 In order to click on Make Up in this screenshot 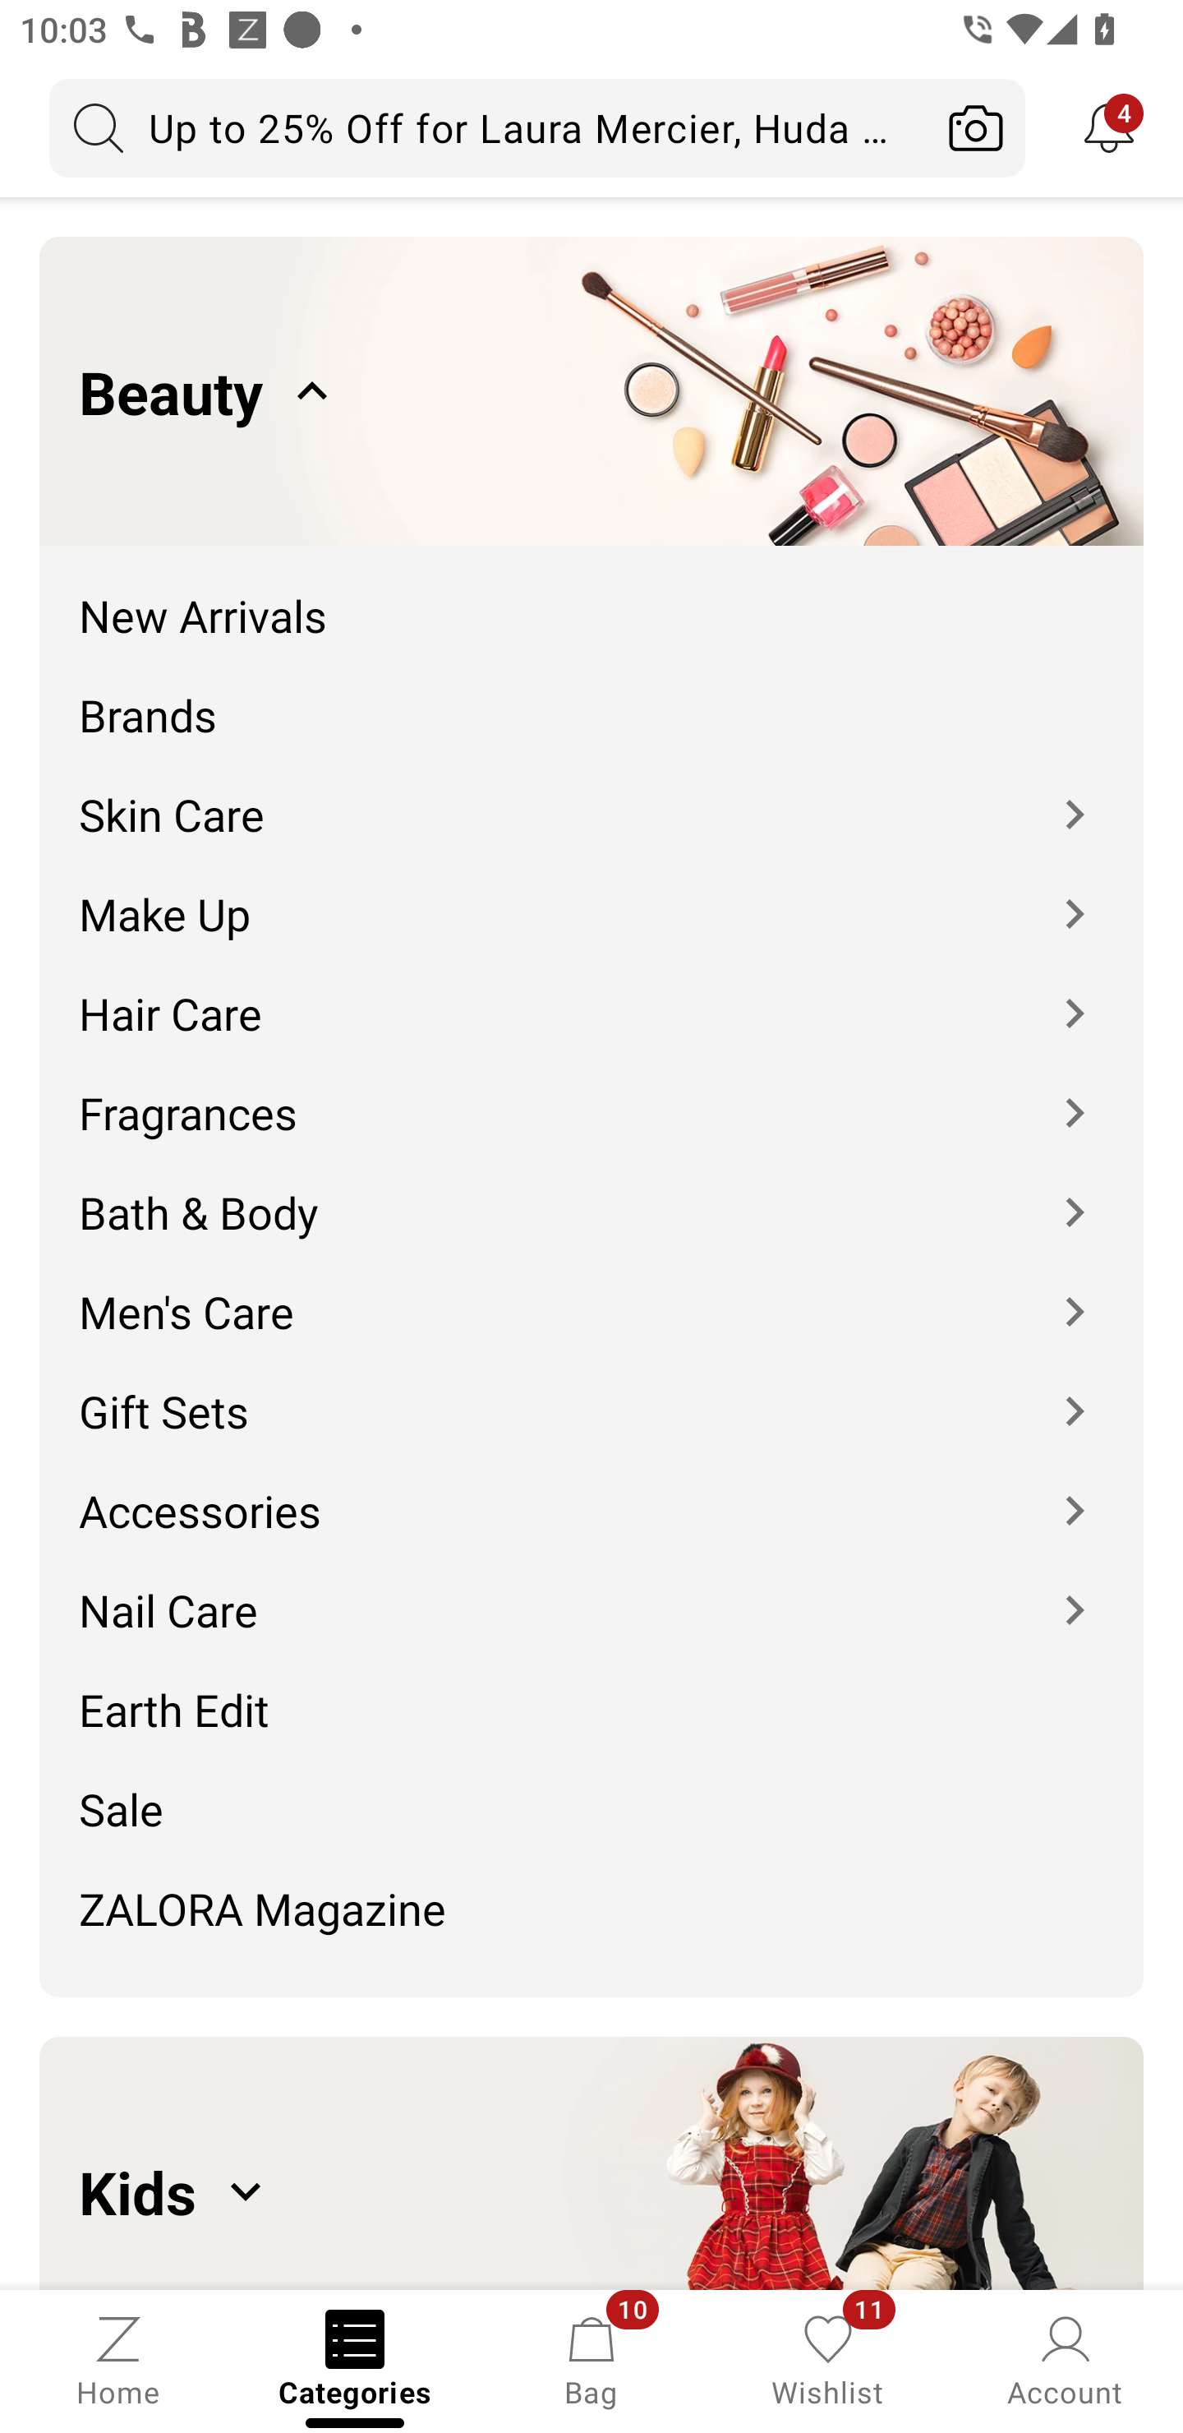, I will do `click(591, 894)`.